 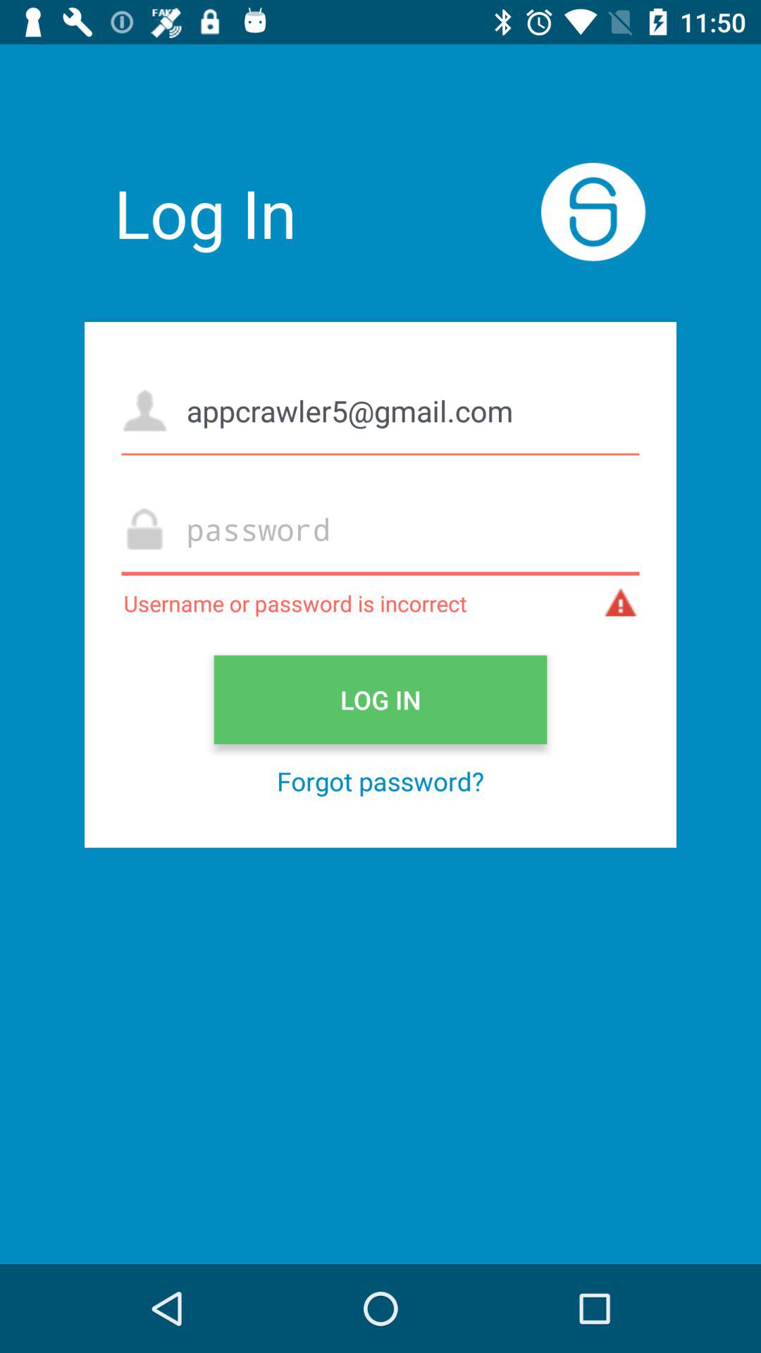 I want to click on click the appcrawler5@gmail.com, so click(x=380, y=410).